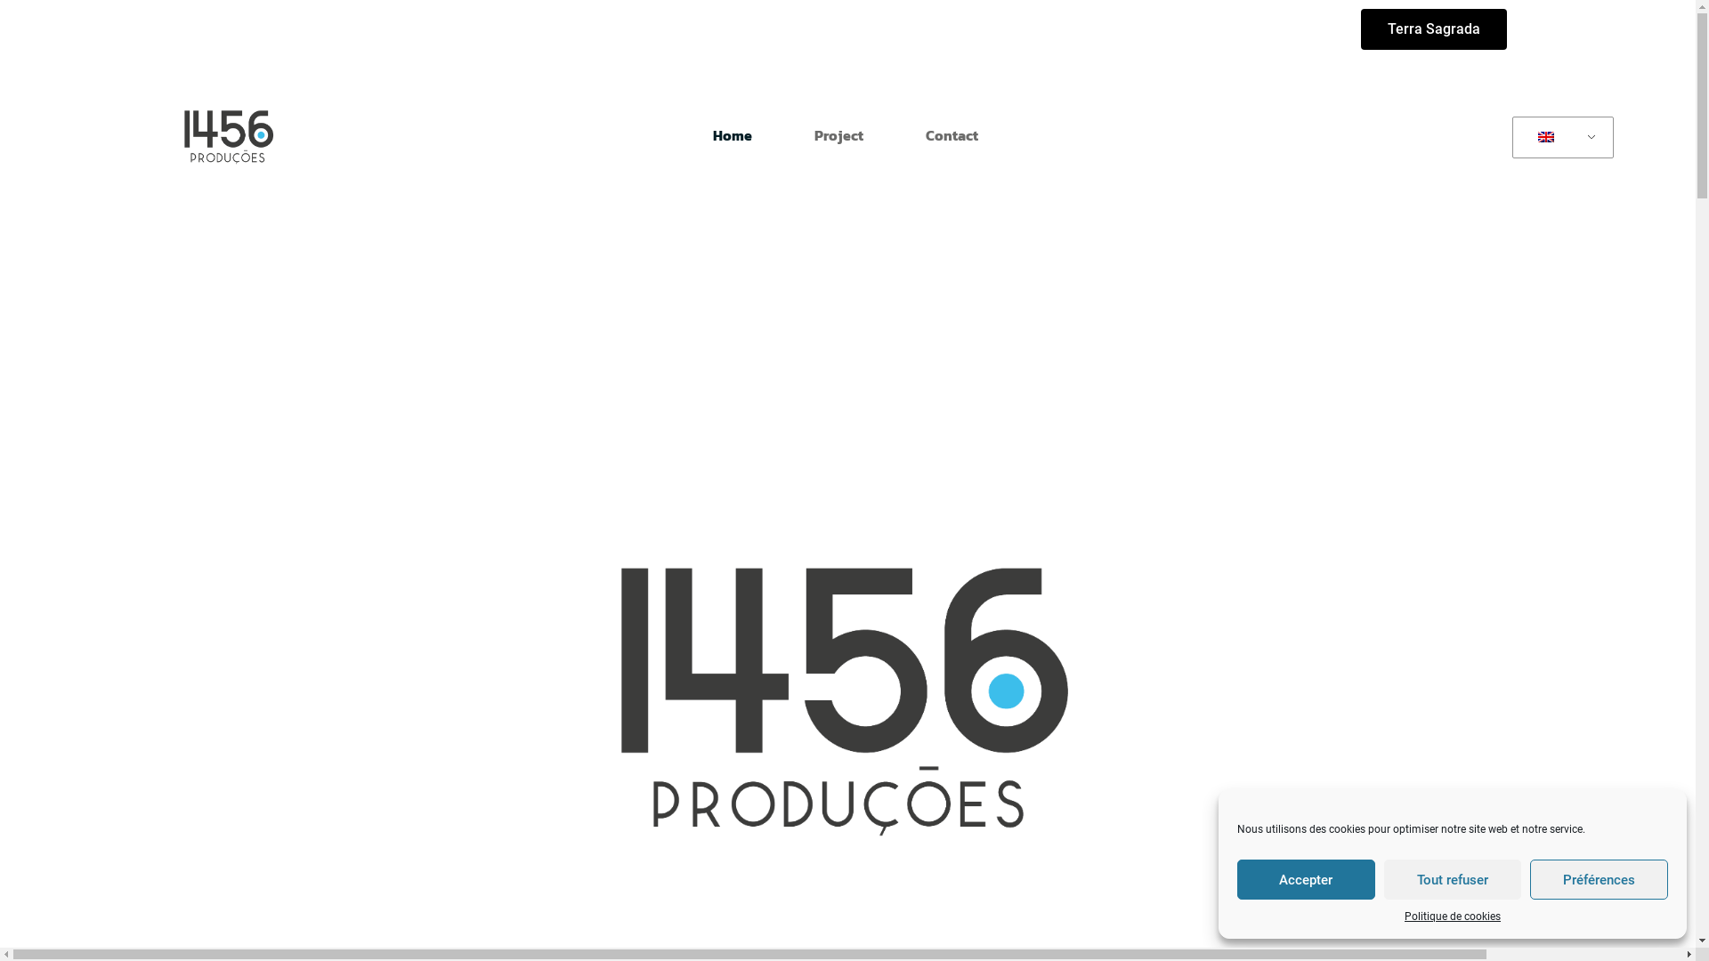 This screenshot has height=961, width=1709. What do you see at coordinates (838, 135) in the screenshot?
I see `Project` at bounding box center [838, 135].